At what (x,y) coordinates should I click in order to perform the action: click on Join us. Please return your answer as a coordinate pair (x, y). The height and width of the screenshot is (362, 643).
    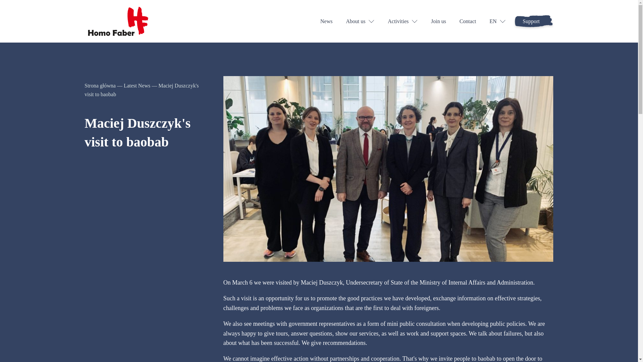
    Looking at the image, I should click on (438, 21).